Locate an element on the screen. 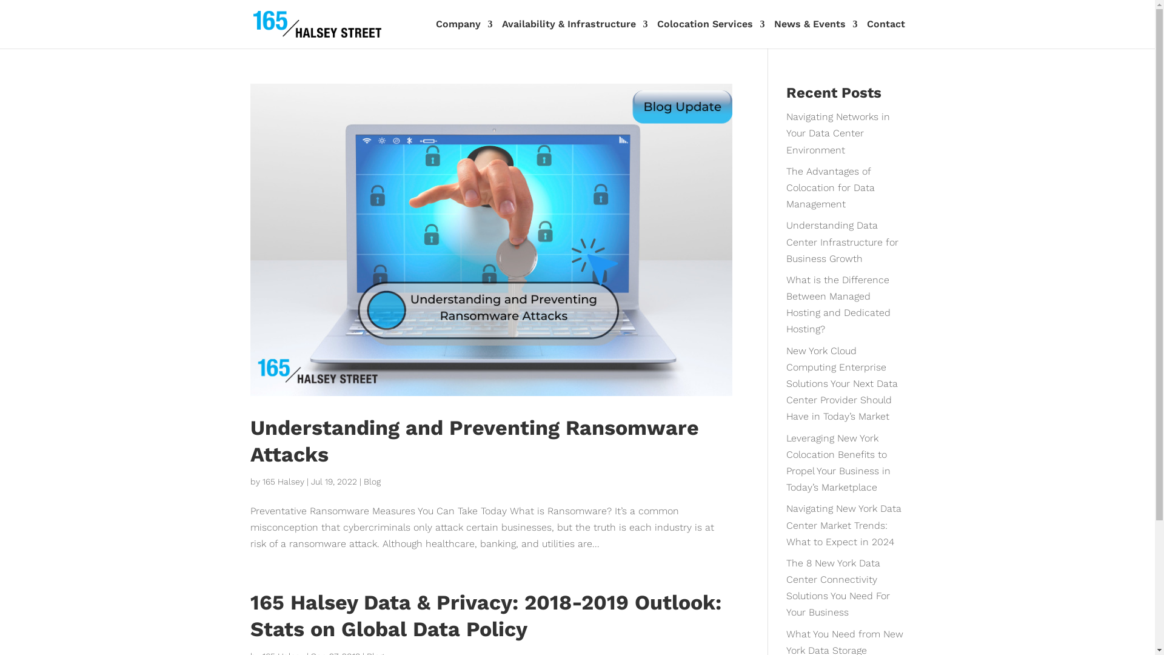 The image size is (1164, 655). Navigating Networks in Your Data Center Environment is located at coordinates (838, 133).